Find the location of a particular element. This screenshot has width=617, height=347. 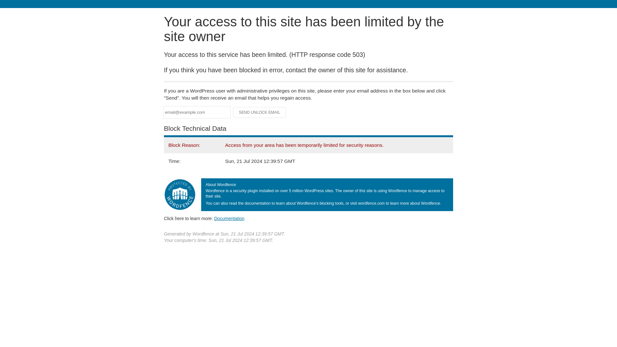

Documentation is located at coordinates (229, 218).